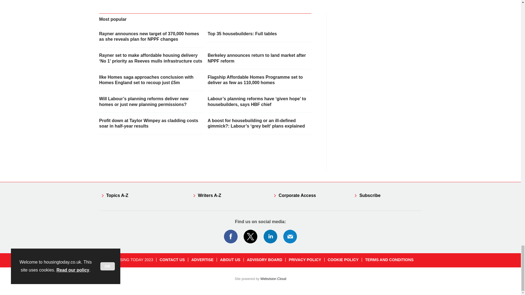 The image size is (525, 295). I want to click on Connect with us on Facebook, so click(231, 237).